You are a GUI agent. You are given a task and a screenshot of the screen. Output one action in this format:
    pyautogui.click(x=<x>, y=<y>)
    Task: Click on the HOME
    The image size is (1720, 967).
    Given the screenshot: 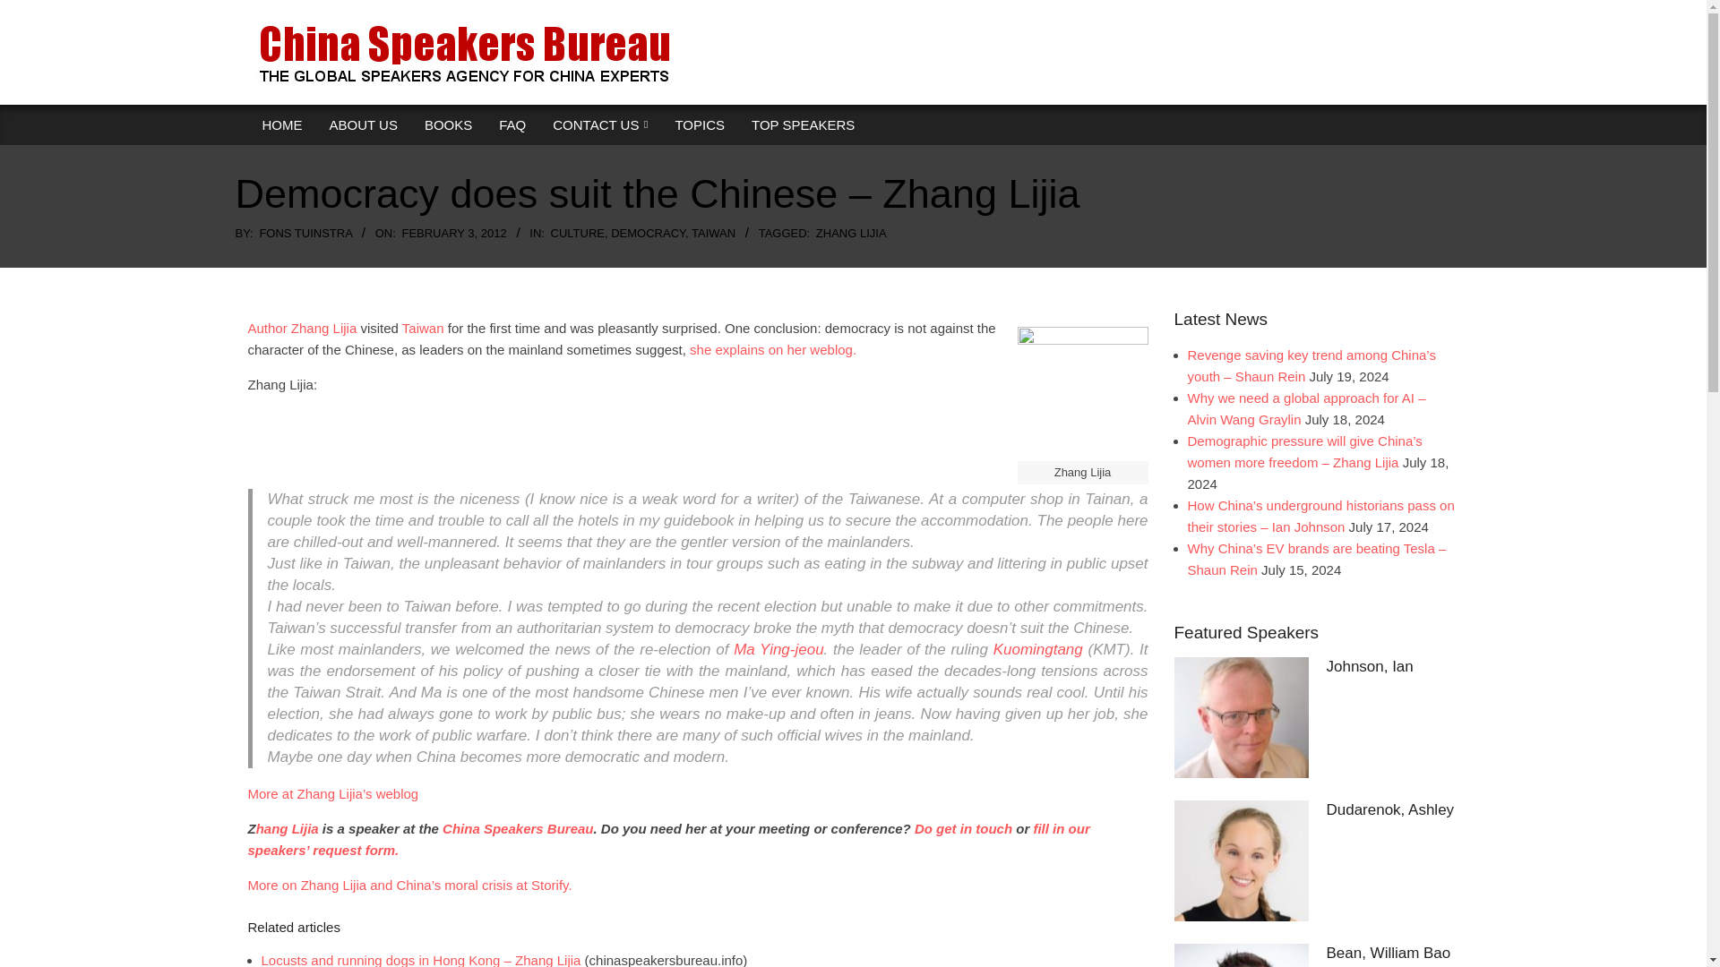 What is the action you would take?
    pyautogui.click(x=283, y=125)
    